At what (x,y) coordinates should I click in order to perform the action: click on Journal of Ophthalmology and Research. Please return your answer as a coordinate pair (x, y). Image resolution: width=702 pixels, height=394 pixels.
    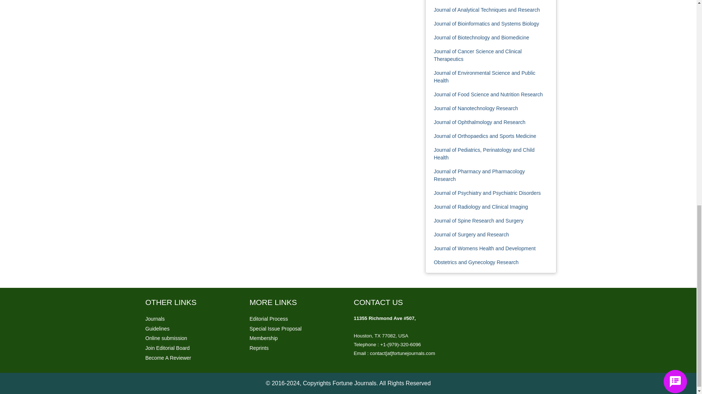
    Looking at the image, I should click on (479, 122).